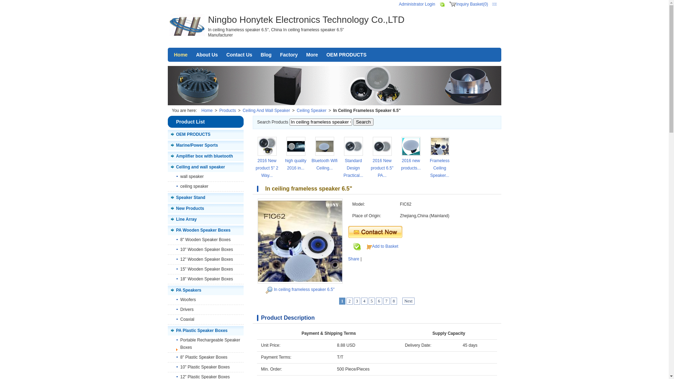 The image size is (674, 379). Describe the element at coordinates (206, 291) in the screenshot. I see `PA Speakers` at that location.